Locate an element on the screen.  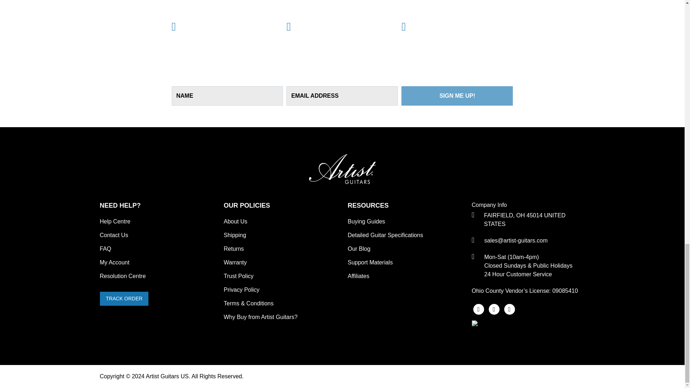
Need Help is located at coordinates (157, 205).